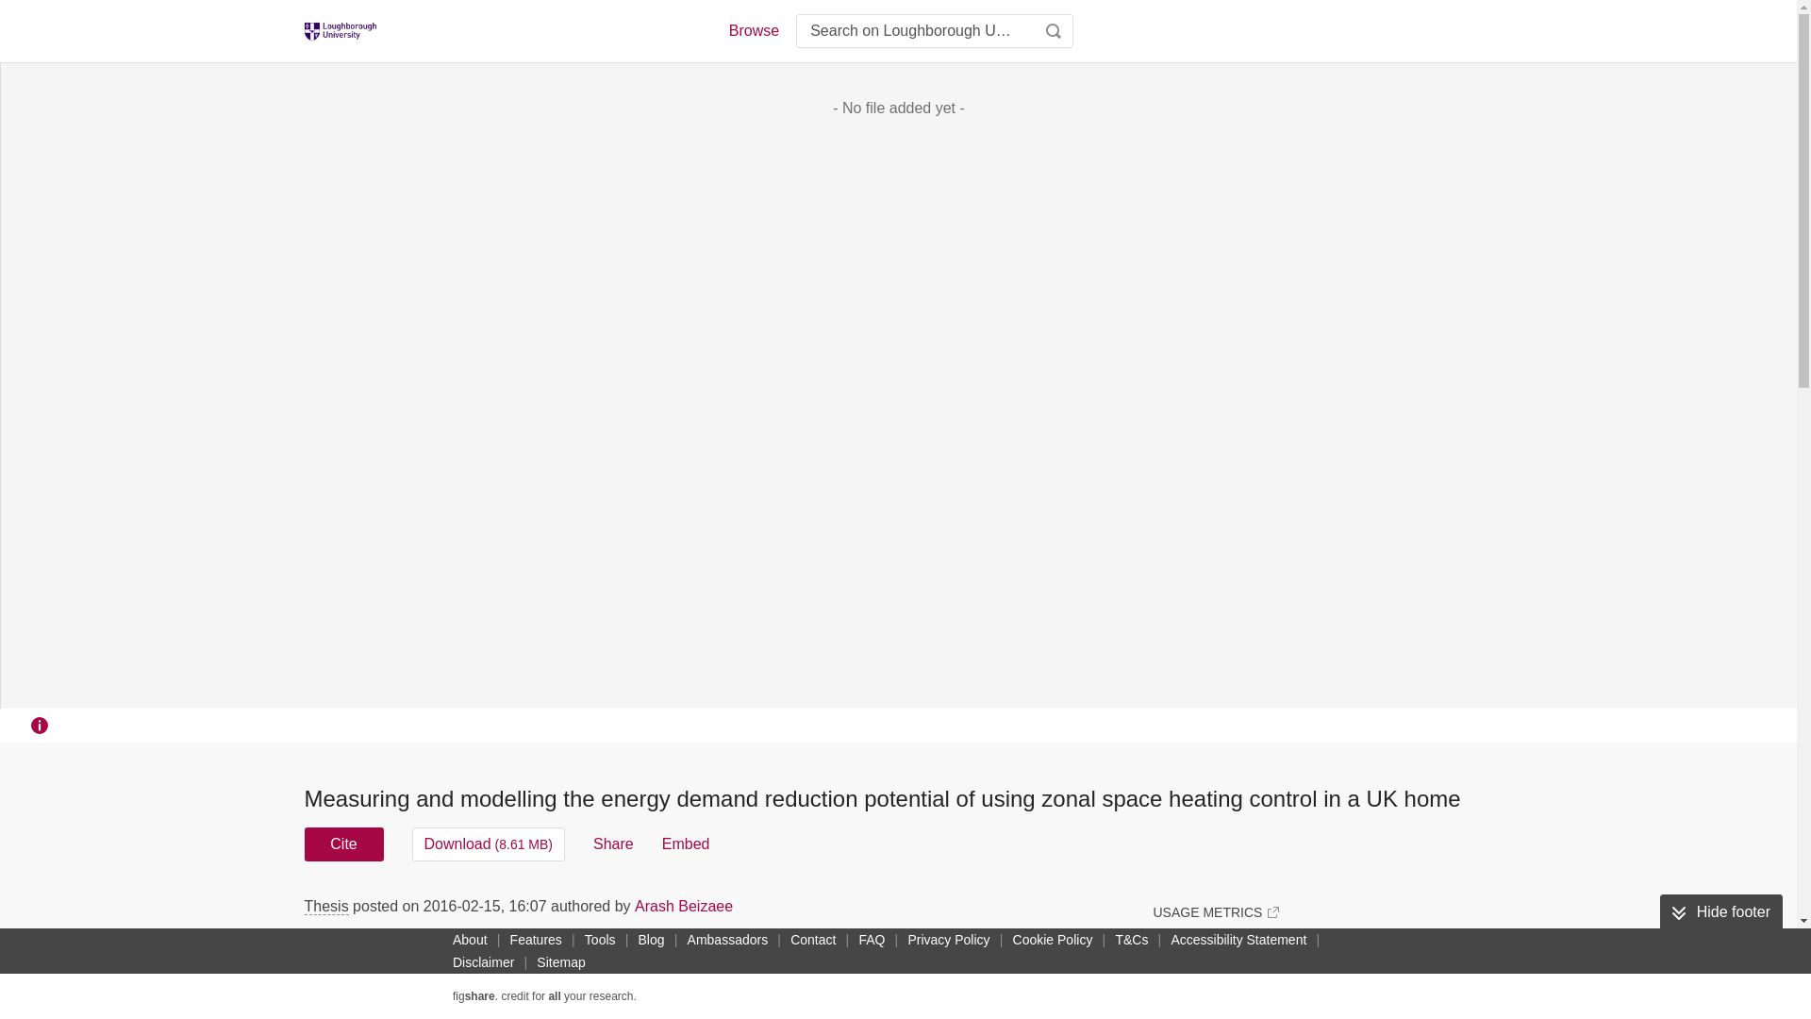  What do you see at coordinates (1720, 912) in the screenshot?
I see `Hide footer` at bounding box center [1720, 912].